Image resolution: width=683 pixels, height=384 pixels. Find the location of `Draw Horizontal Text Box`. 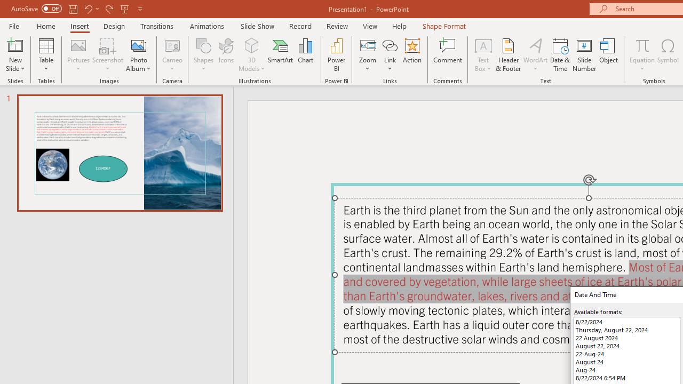

Draw Horizontal Text Box is located at coordinates (483, 45).